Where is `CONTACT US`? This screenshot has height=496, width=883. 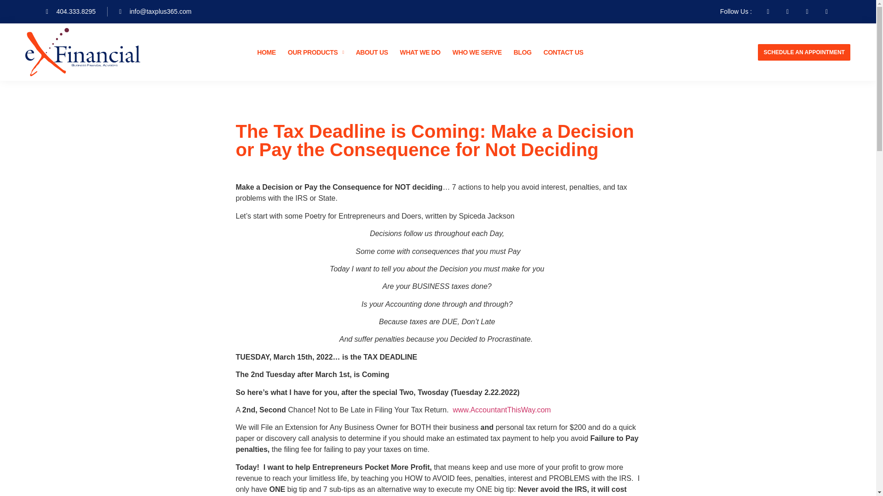 CONTACT US is located at coordinates (564, 52).